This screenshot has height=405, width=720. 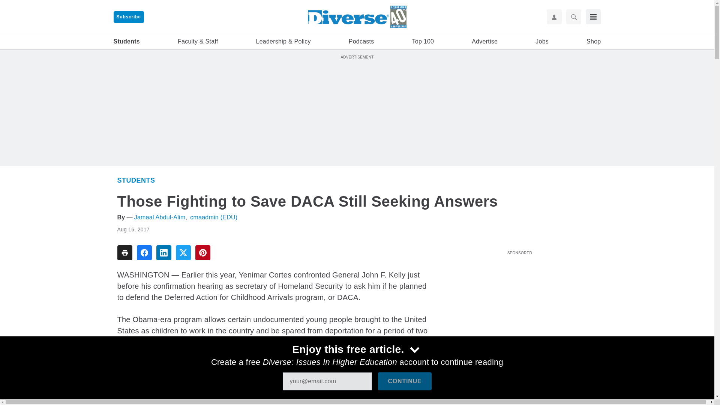 What do you see at coordinates (423, 42) in the screenshot?
I see `Top 100` at bounding box center [423, 42].